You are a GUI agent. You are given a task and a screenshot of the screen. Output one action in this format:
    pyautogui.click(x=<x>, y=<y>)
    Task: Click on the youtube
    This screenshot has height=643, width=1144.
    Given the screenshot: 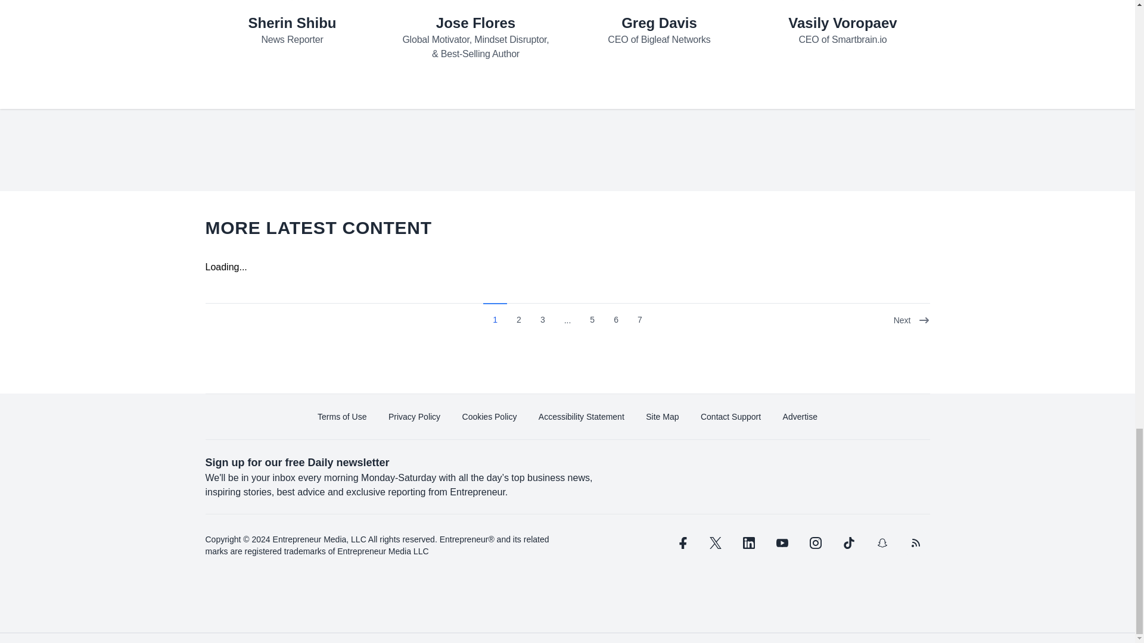 What is the action you would take?
    pyautogui.click(x=782, y=543)
    